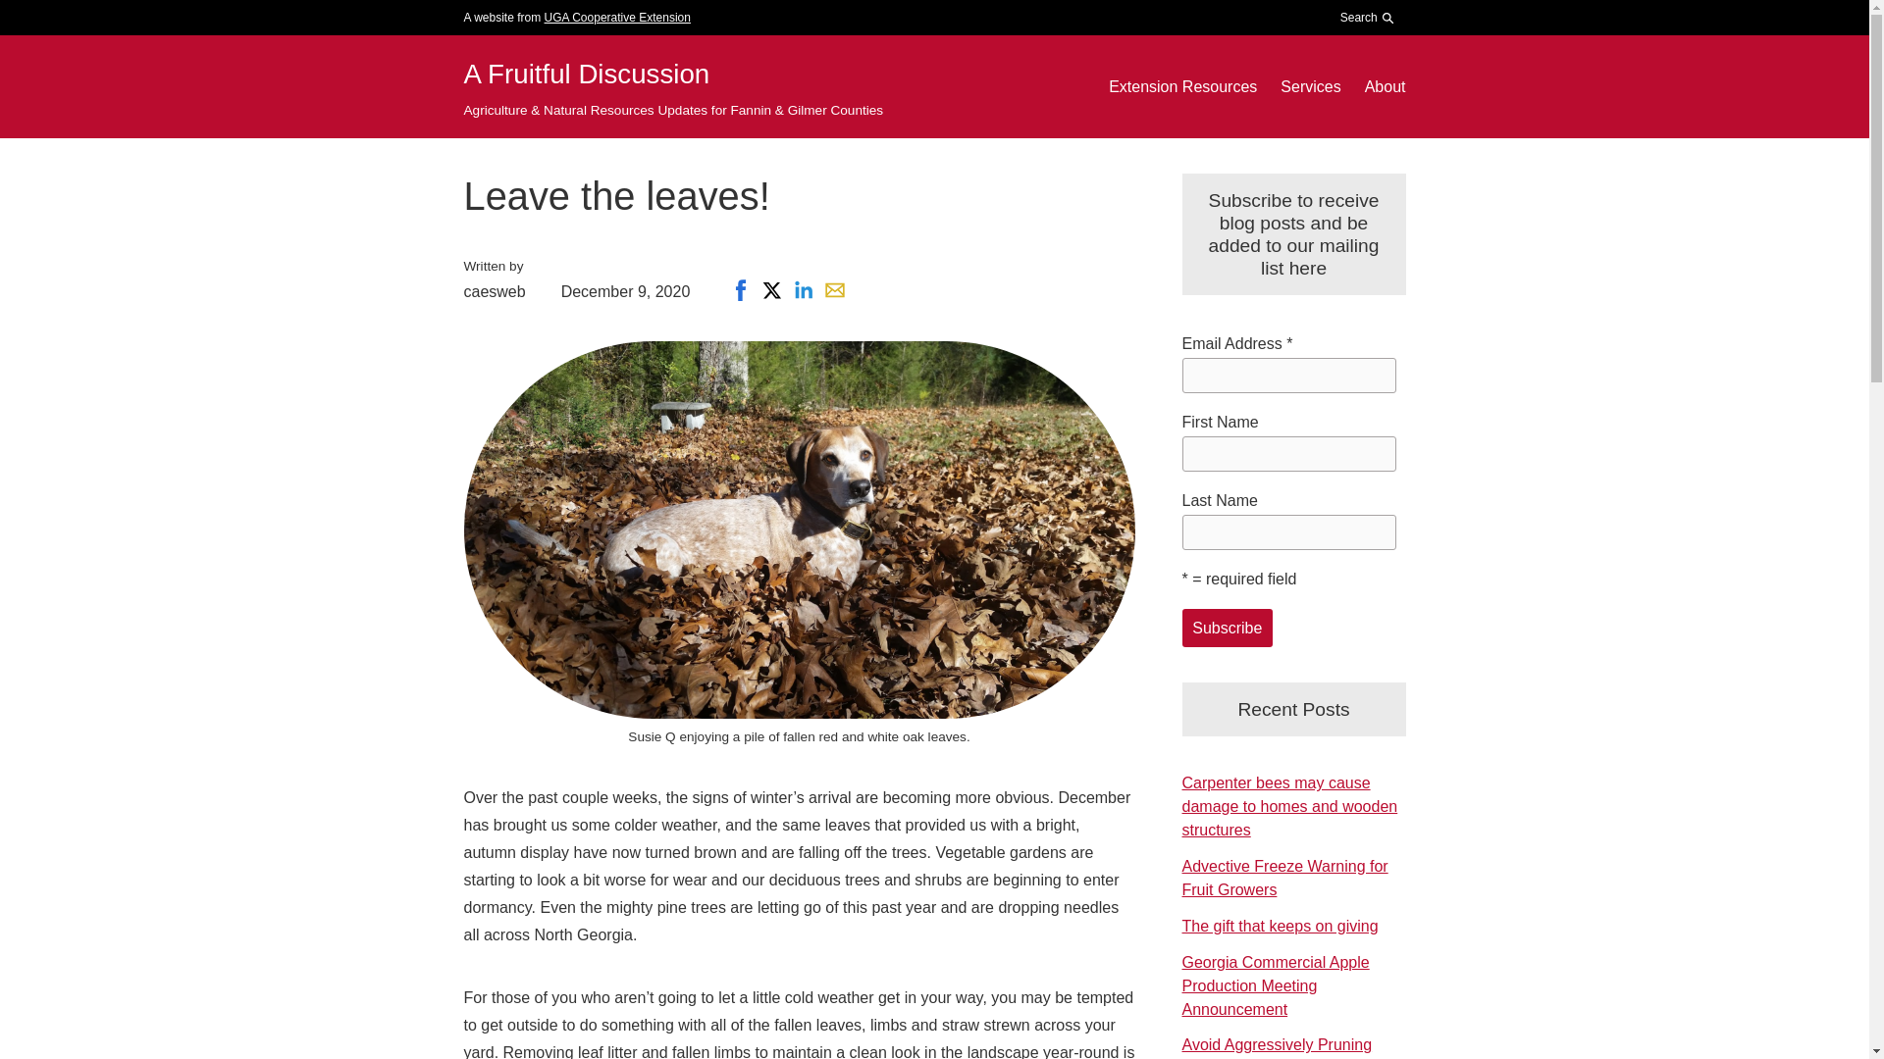 Image resolution: width=1884 pixels, height=1059 pixels. I want to click on Georgia Commercial Apple Production Meeting Announcement, so click(1275, 985).